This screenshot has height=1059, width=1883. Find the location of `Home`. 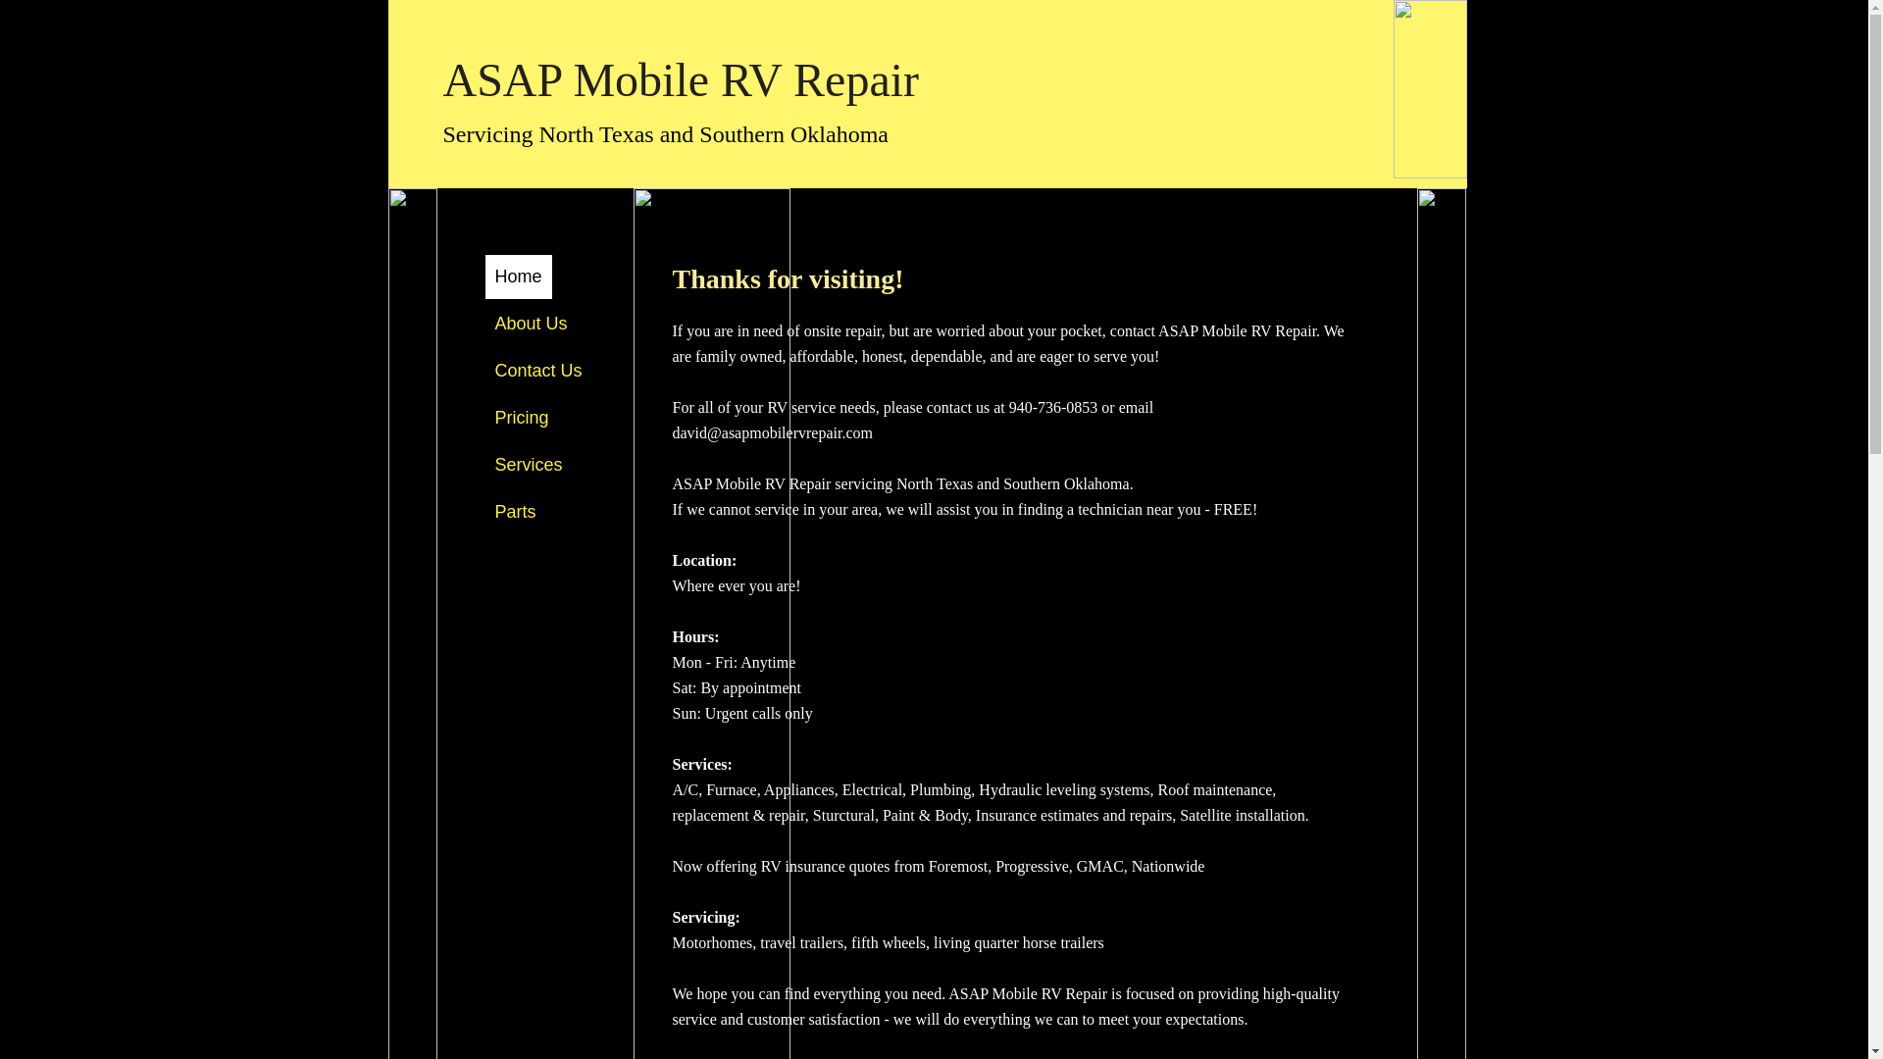

Home is located at coordinates (518, 277).